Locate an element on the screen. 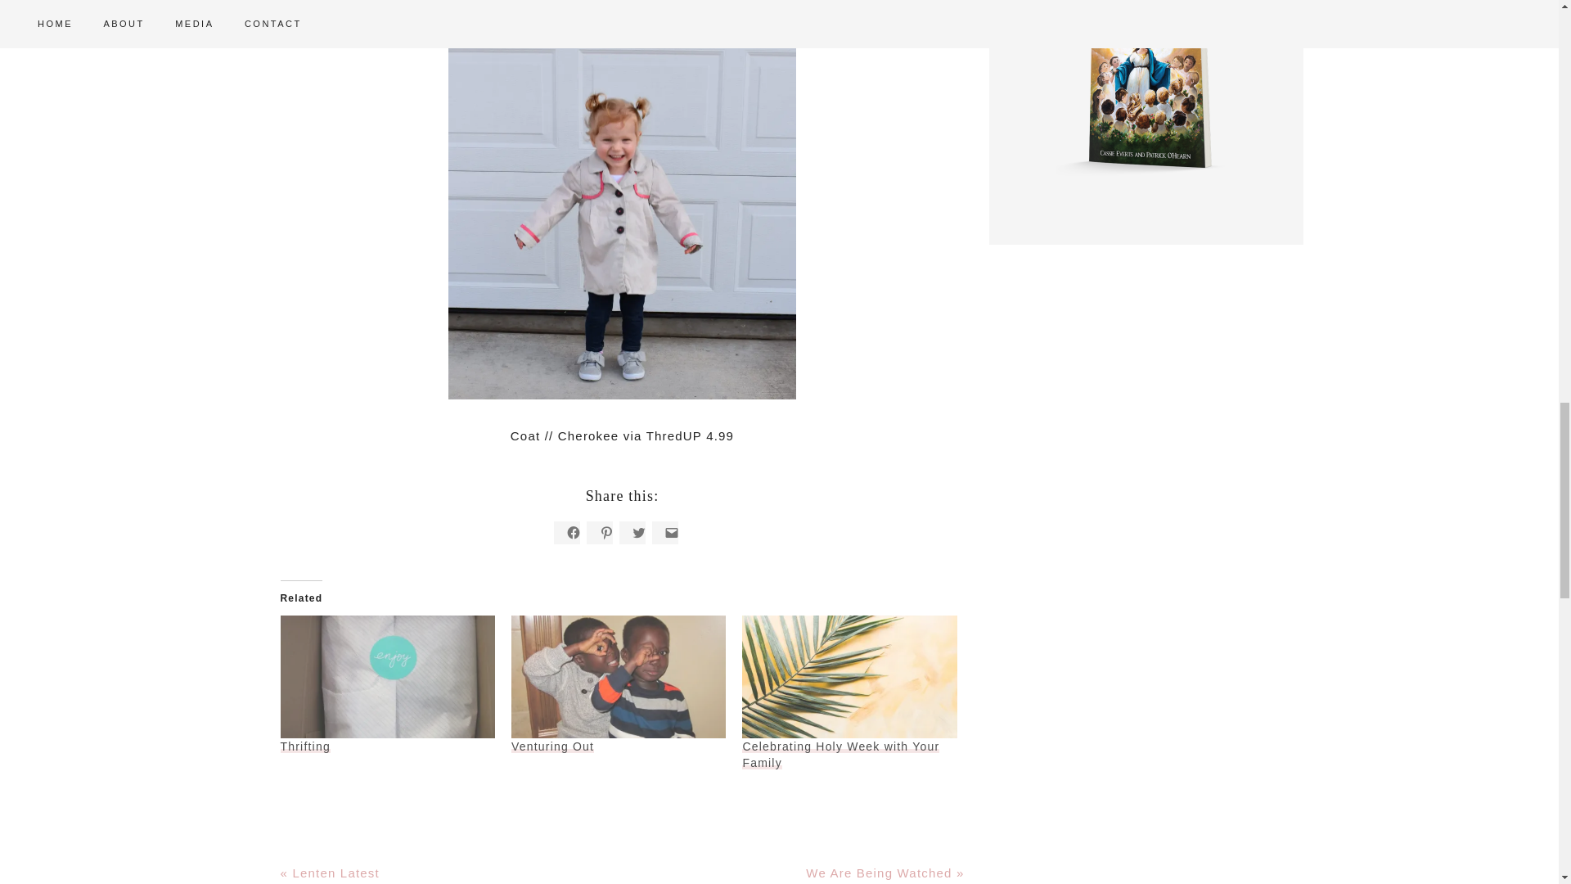  Click to share on Pinterest is located at coordinates (599, 533).